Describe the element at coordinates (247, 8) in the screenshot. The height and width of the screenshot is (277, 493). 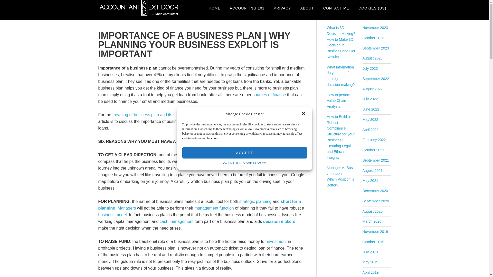
I see `Accounting 101 Articles` at that location.